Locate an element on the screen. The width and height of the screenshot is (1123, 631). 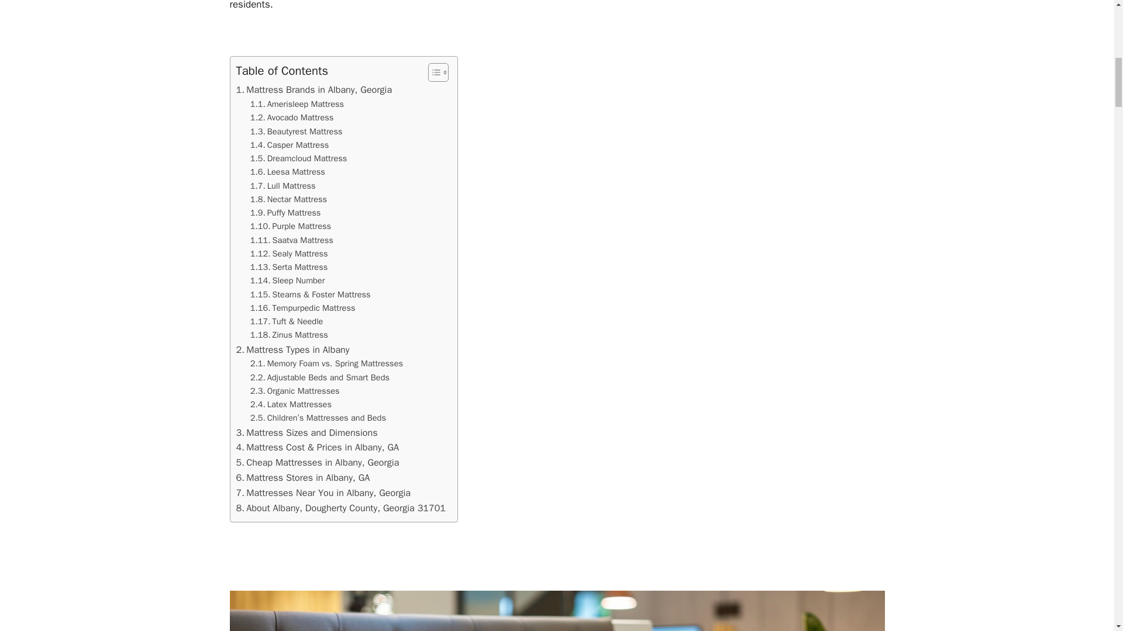
Nectar Mattress is located at coordinates (288, 200).